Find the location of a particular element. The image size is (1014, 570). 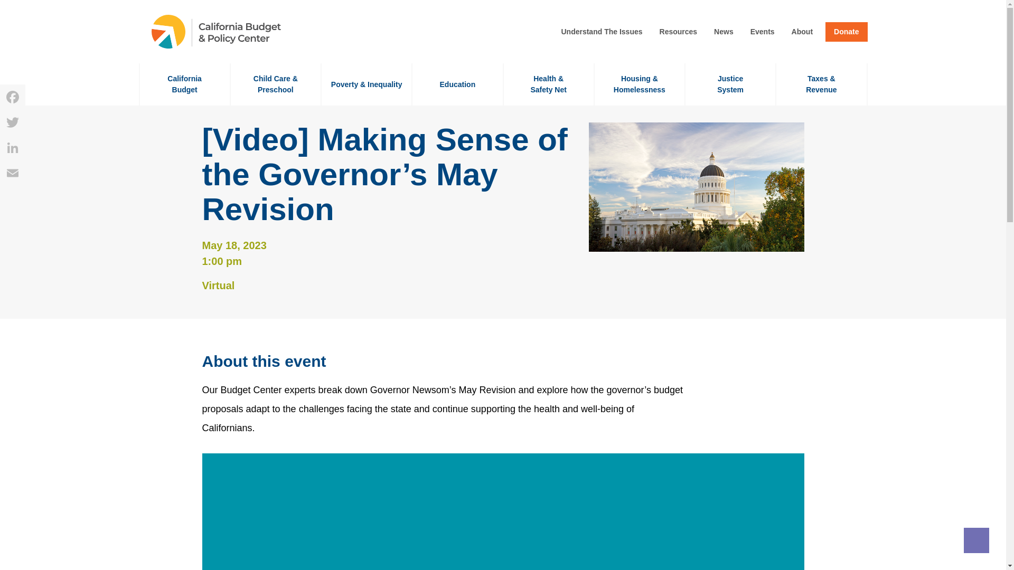

About is located at coordinates (802, 32).